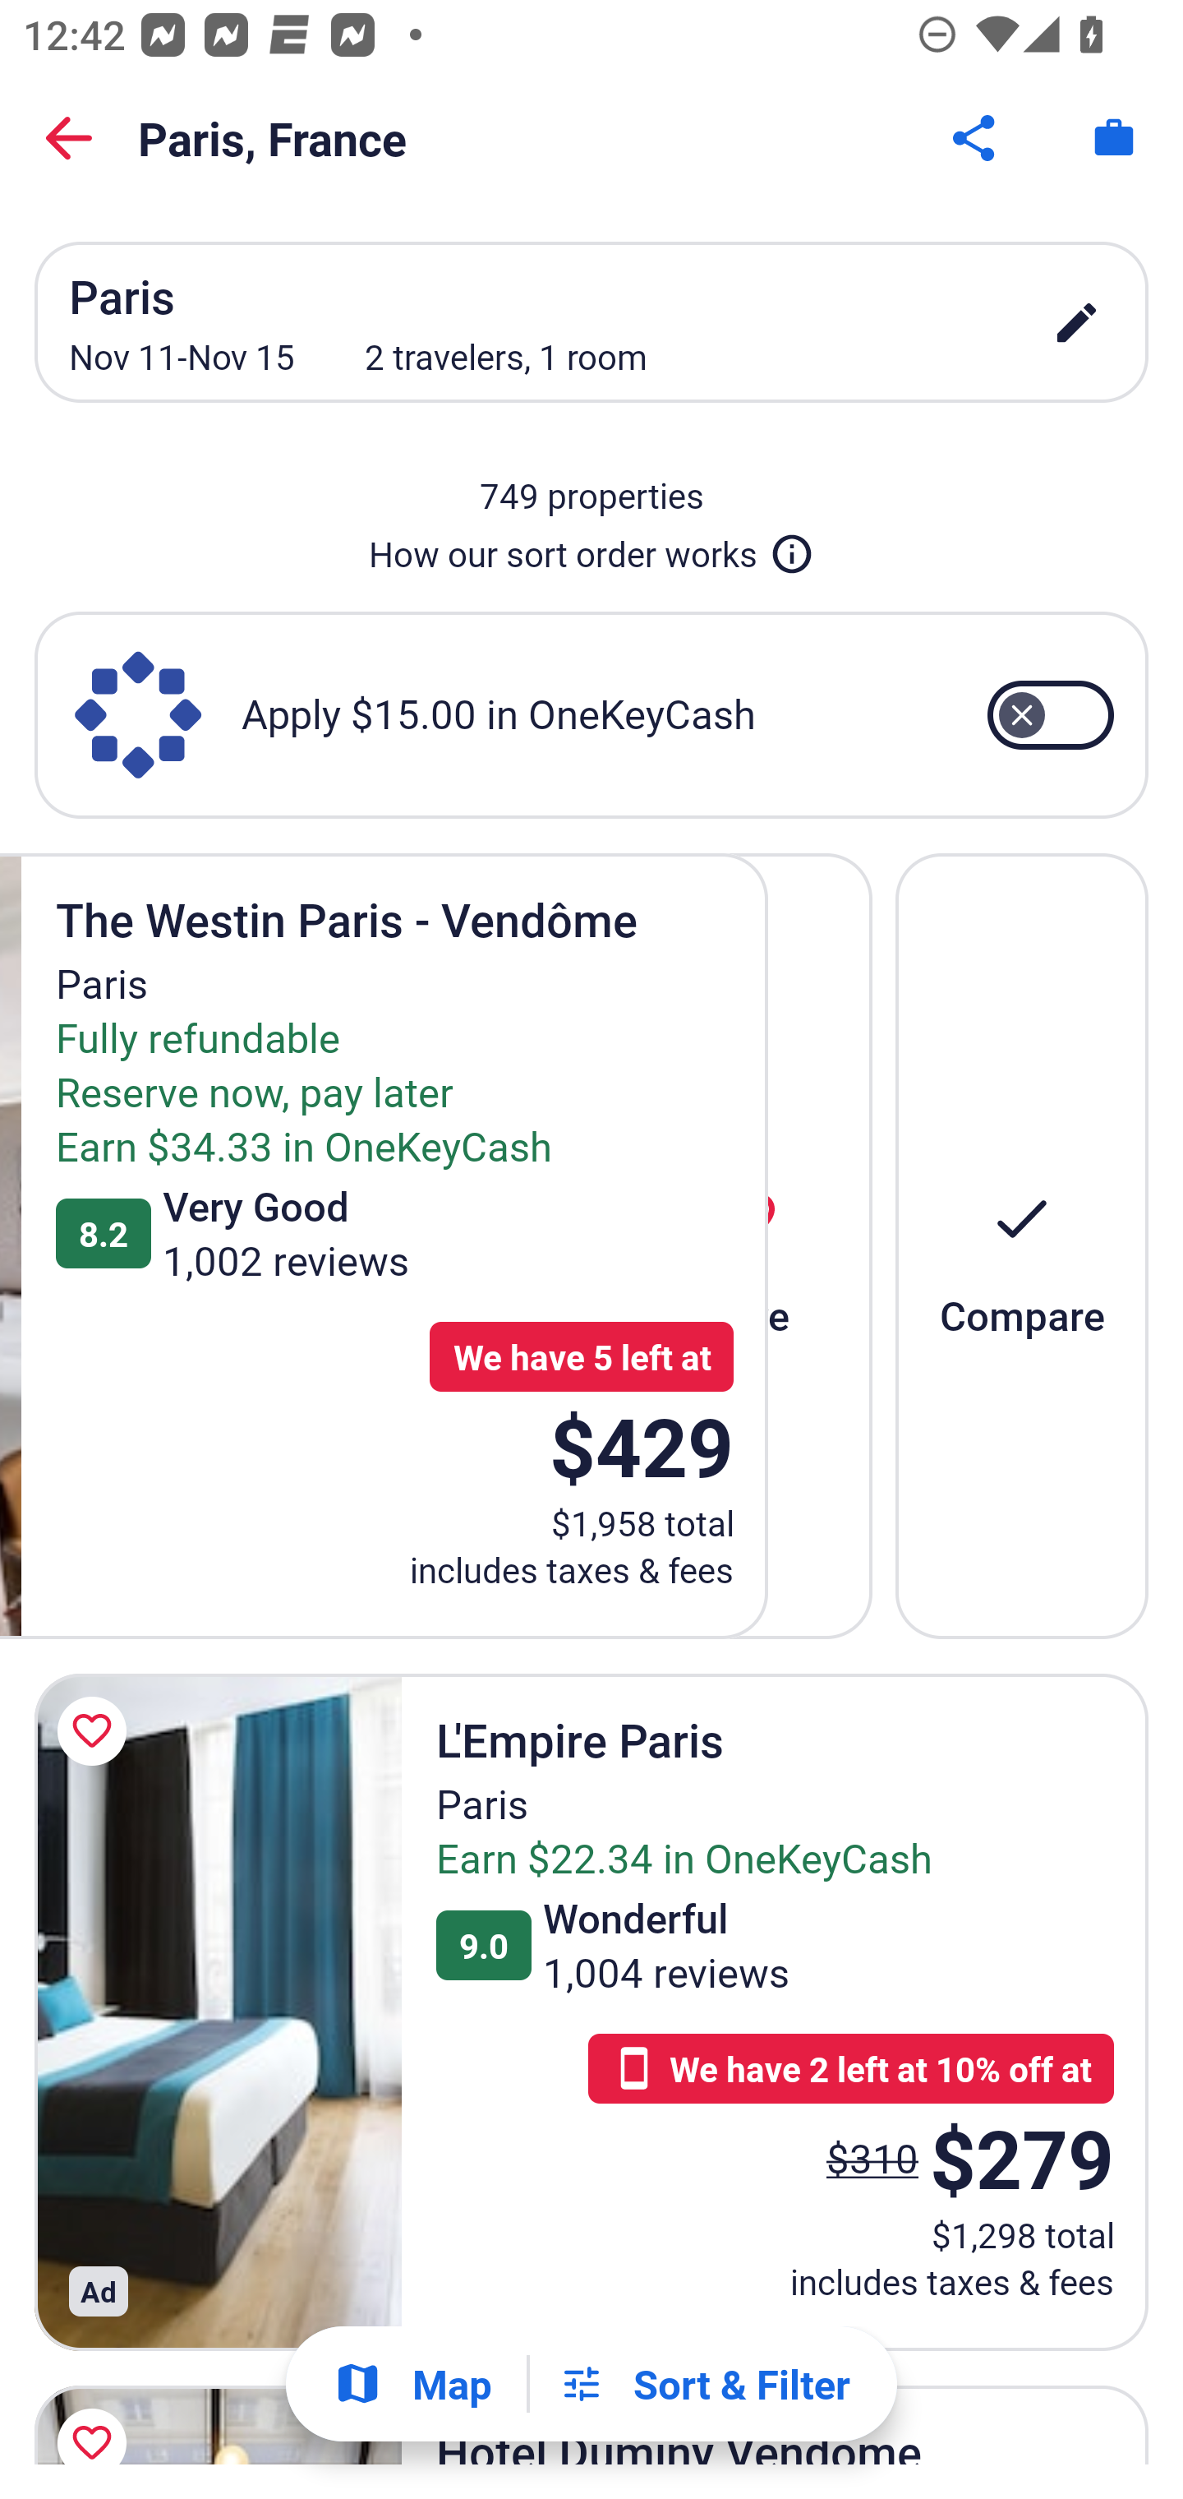 The width and height of the screenshot is (1183, 2499). Describe the element at coordinates (218, 2012) in the screenshot. I see `L'Empire Paris` at that location.